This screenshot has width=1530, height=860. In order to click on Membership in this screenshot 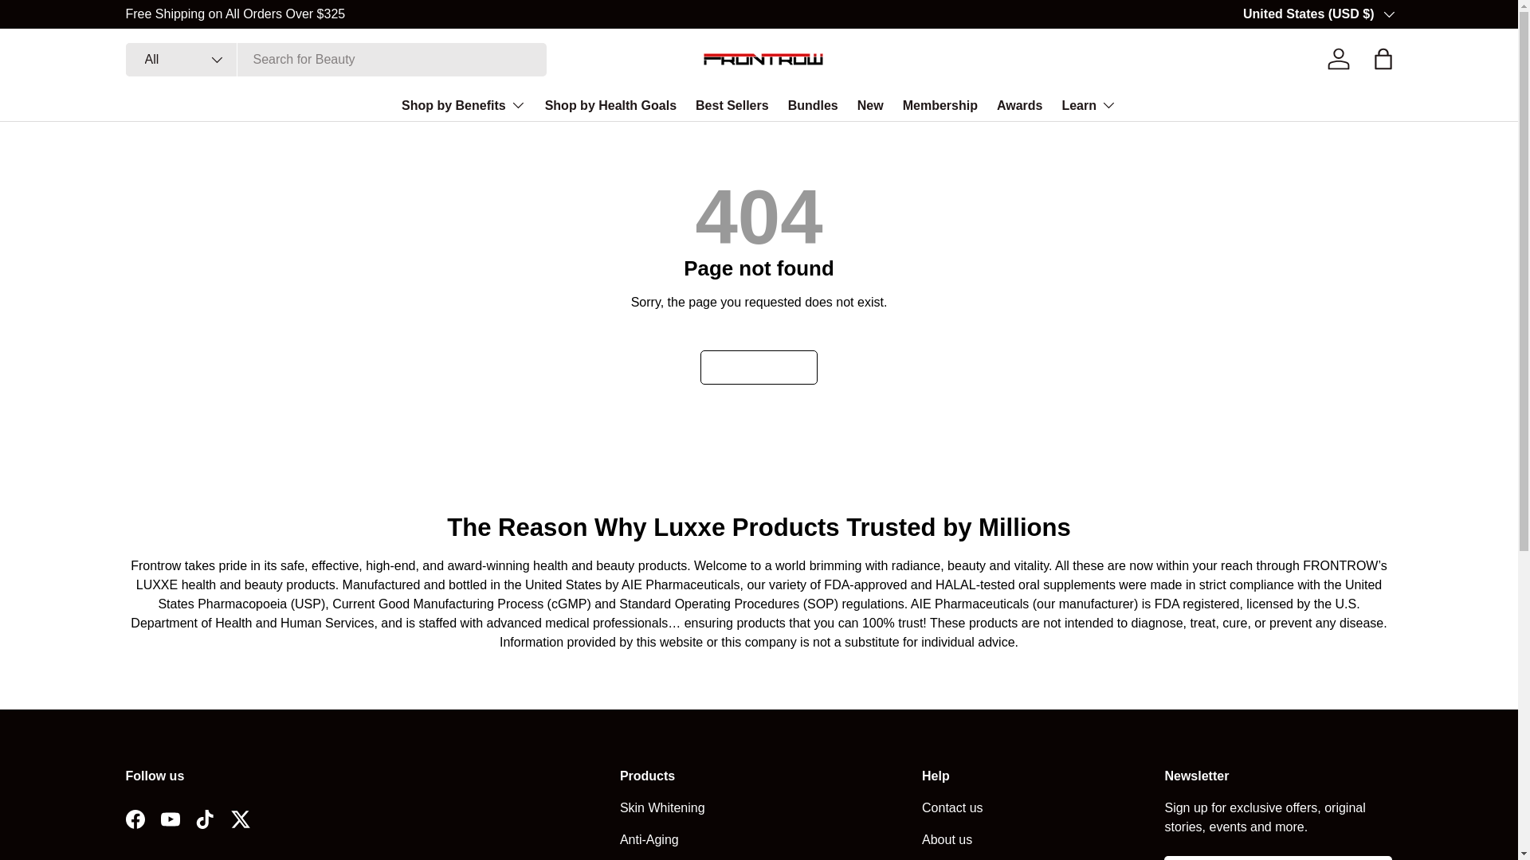, I will do `click(940, 105)`.